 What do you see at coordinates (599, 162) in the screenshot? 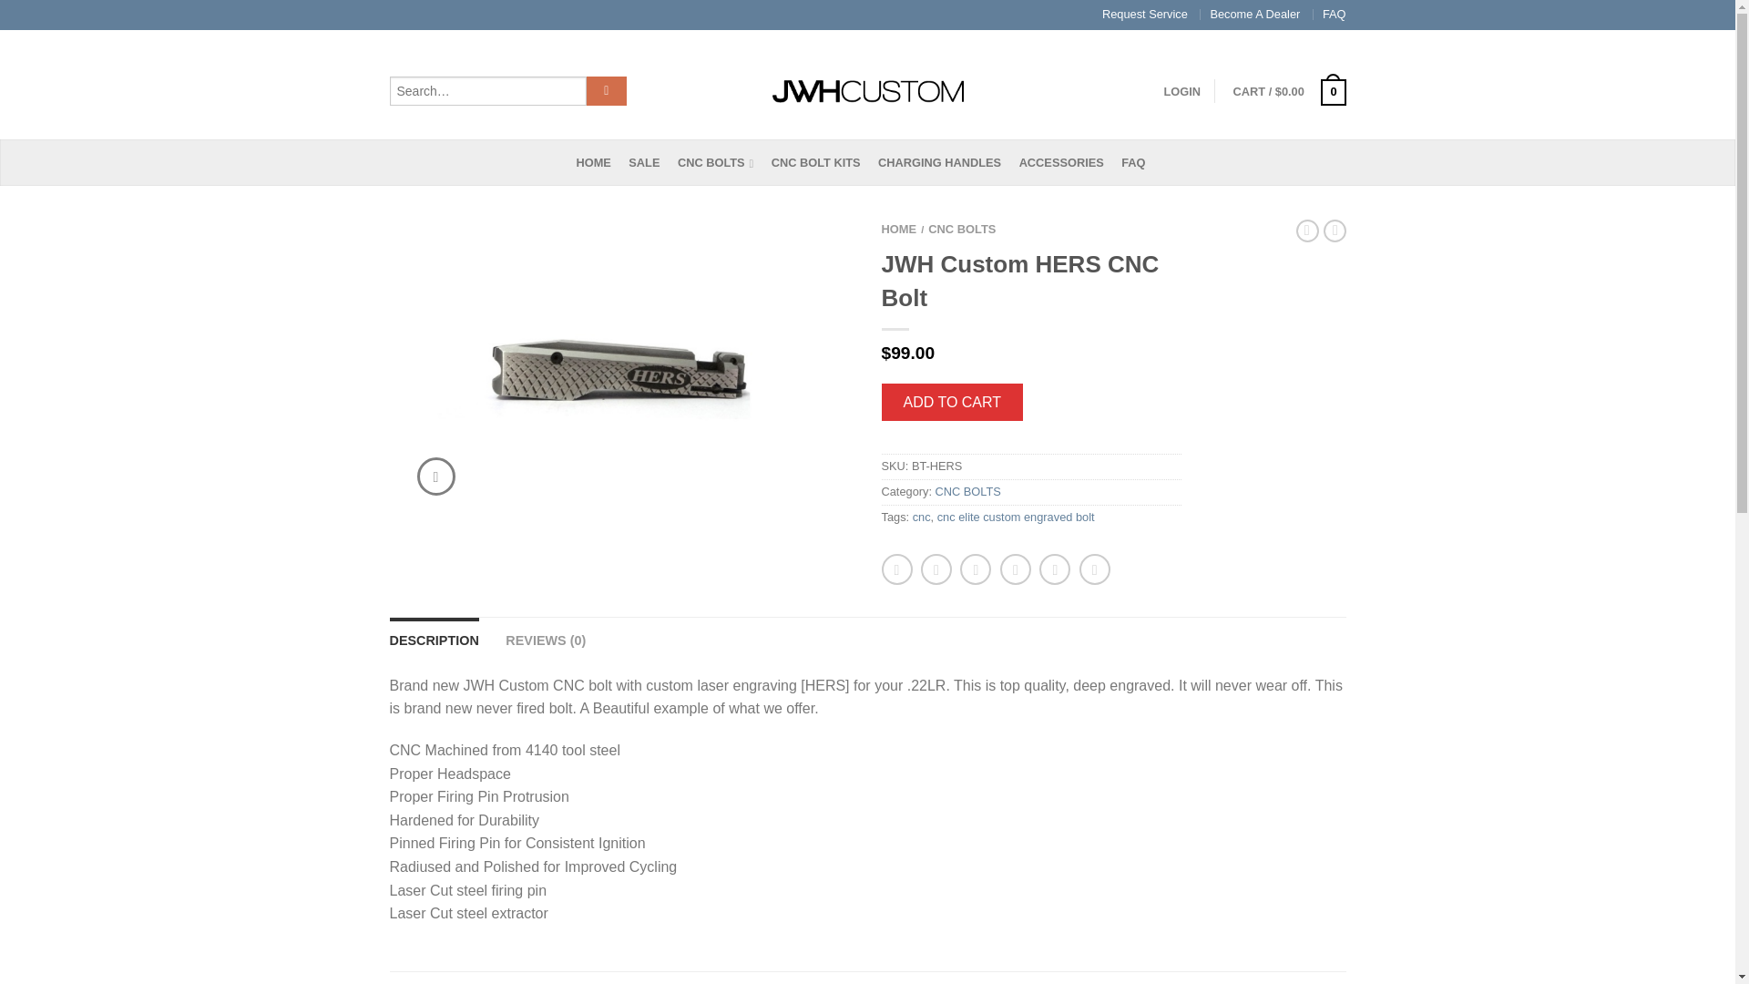
I see `HOME` at bounding box center [599, 162].